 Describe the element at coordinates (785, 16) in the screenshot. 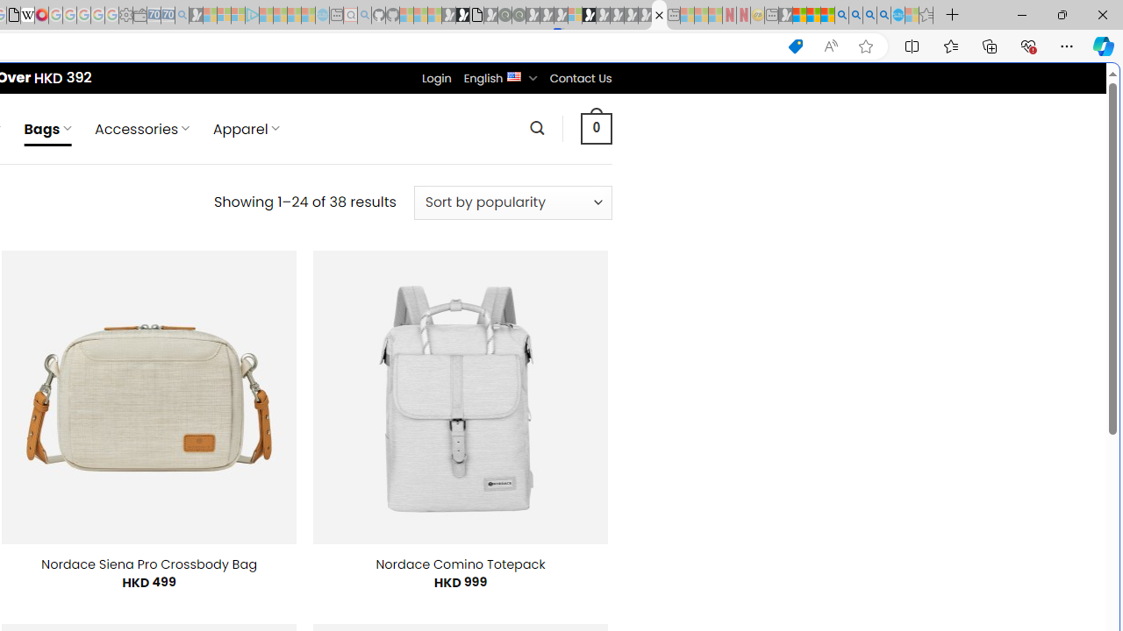

I see `MSN - Sleeping` at that location.